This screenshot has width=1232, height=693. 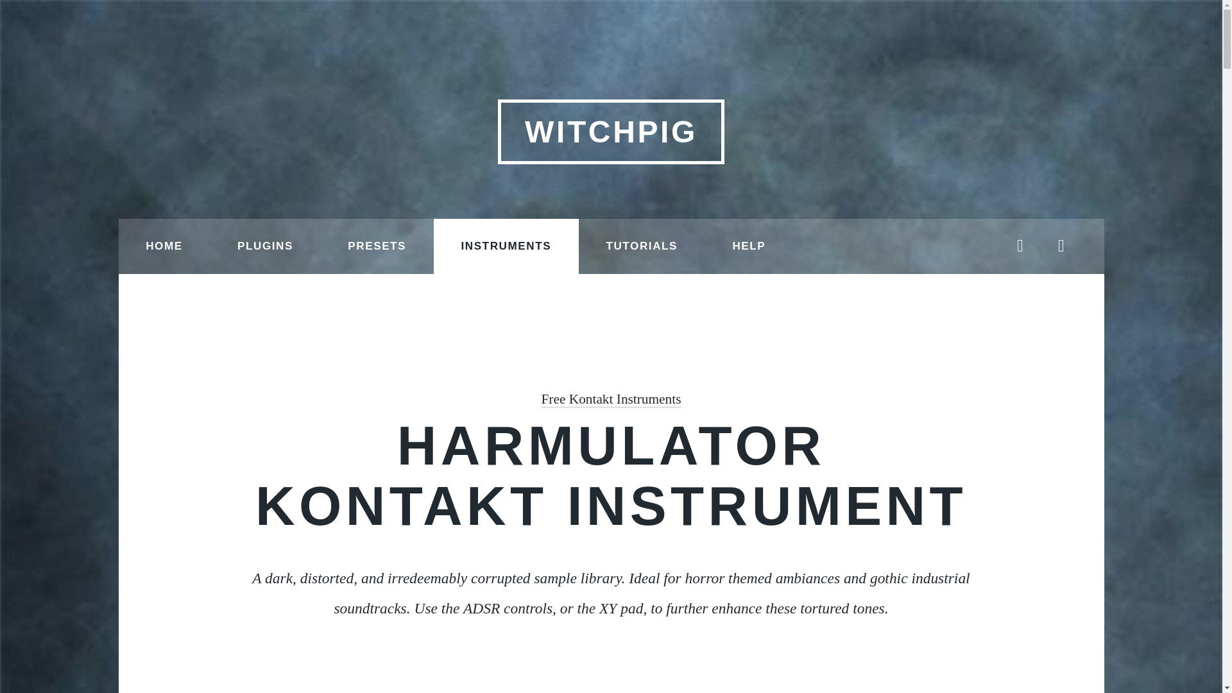 I want to click on HELP, so click(x=749, y=246).